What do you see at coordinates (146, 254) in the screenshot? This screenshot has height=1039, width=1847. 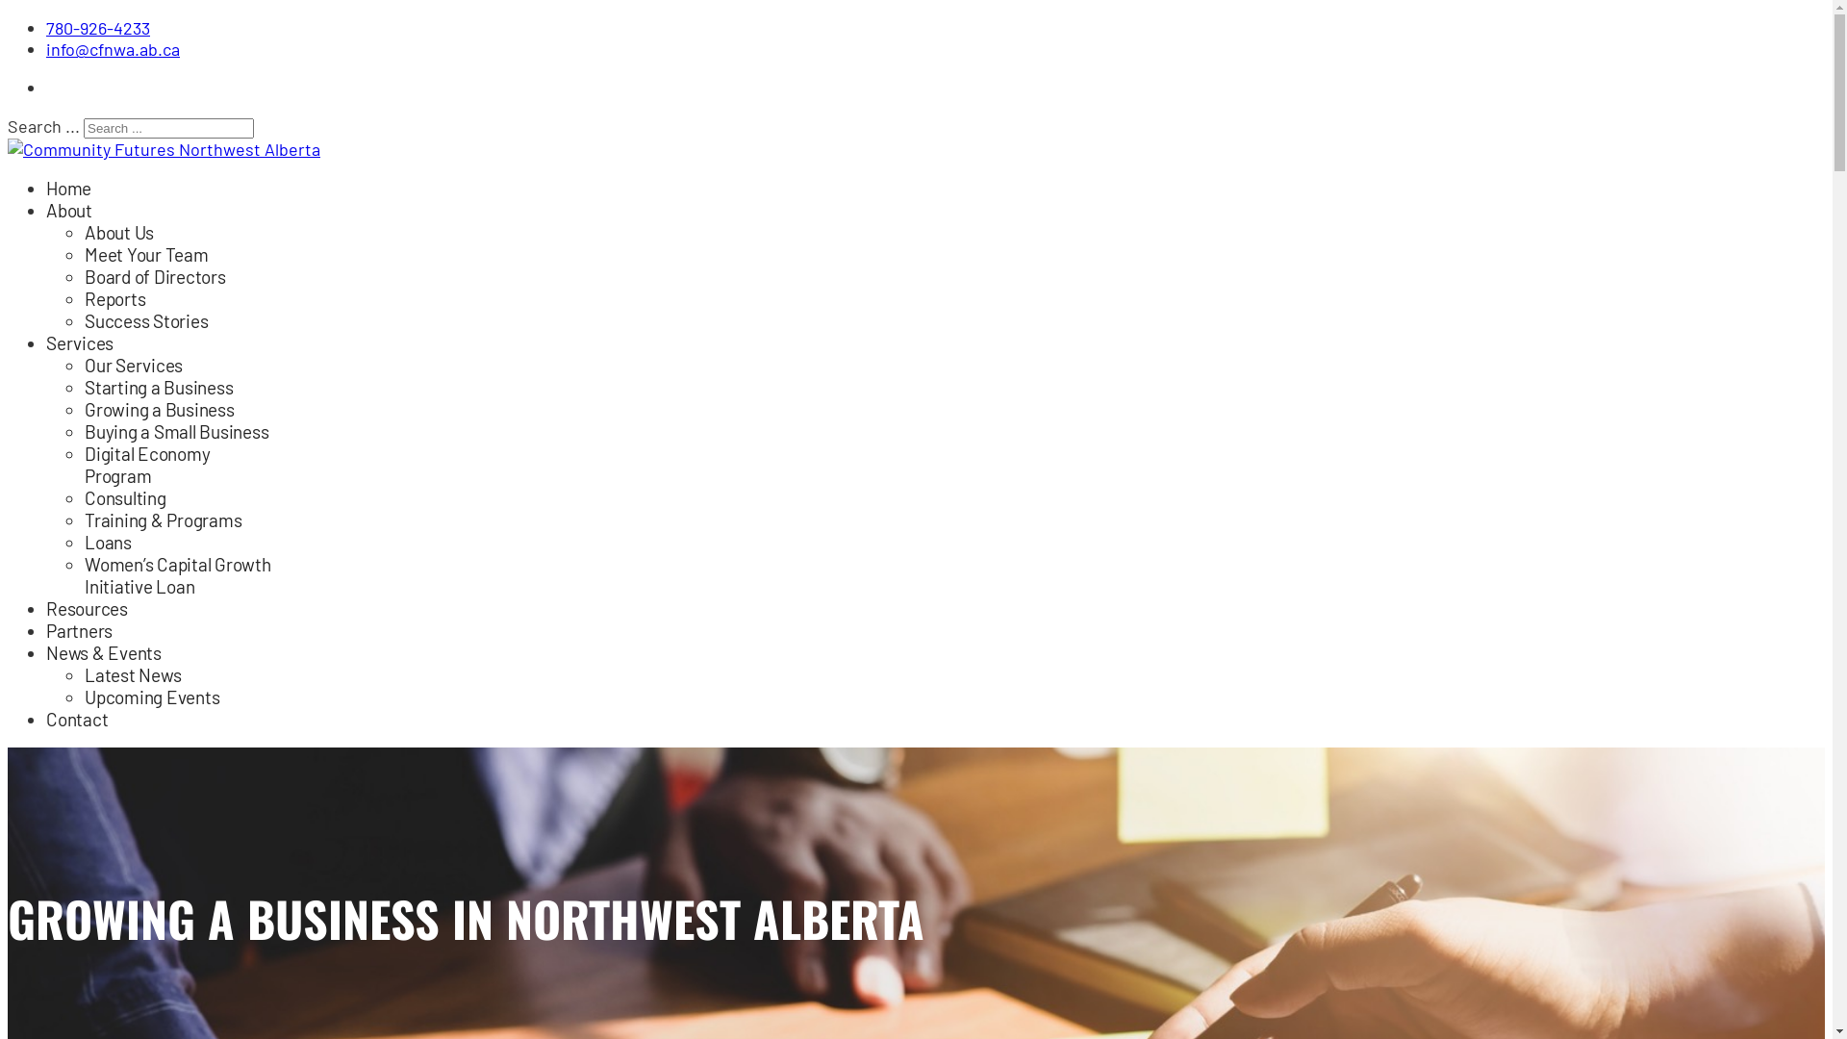 I see `Meet Your Team` at bounding box center [146, 254].